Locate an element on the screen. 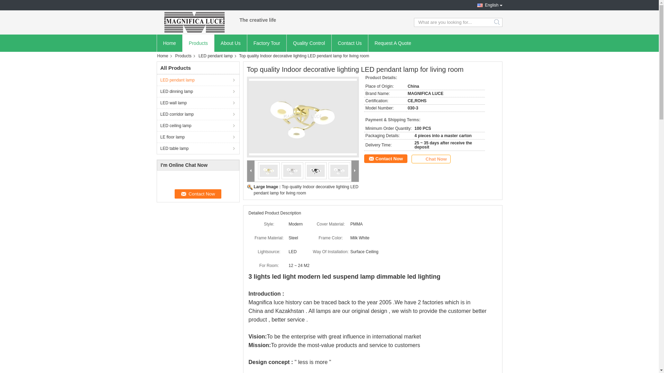 This screenshot has width=664, height=373. Contact Now is located at coordinates (198, 194).